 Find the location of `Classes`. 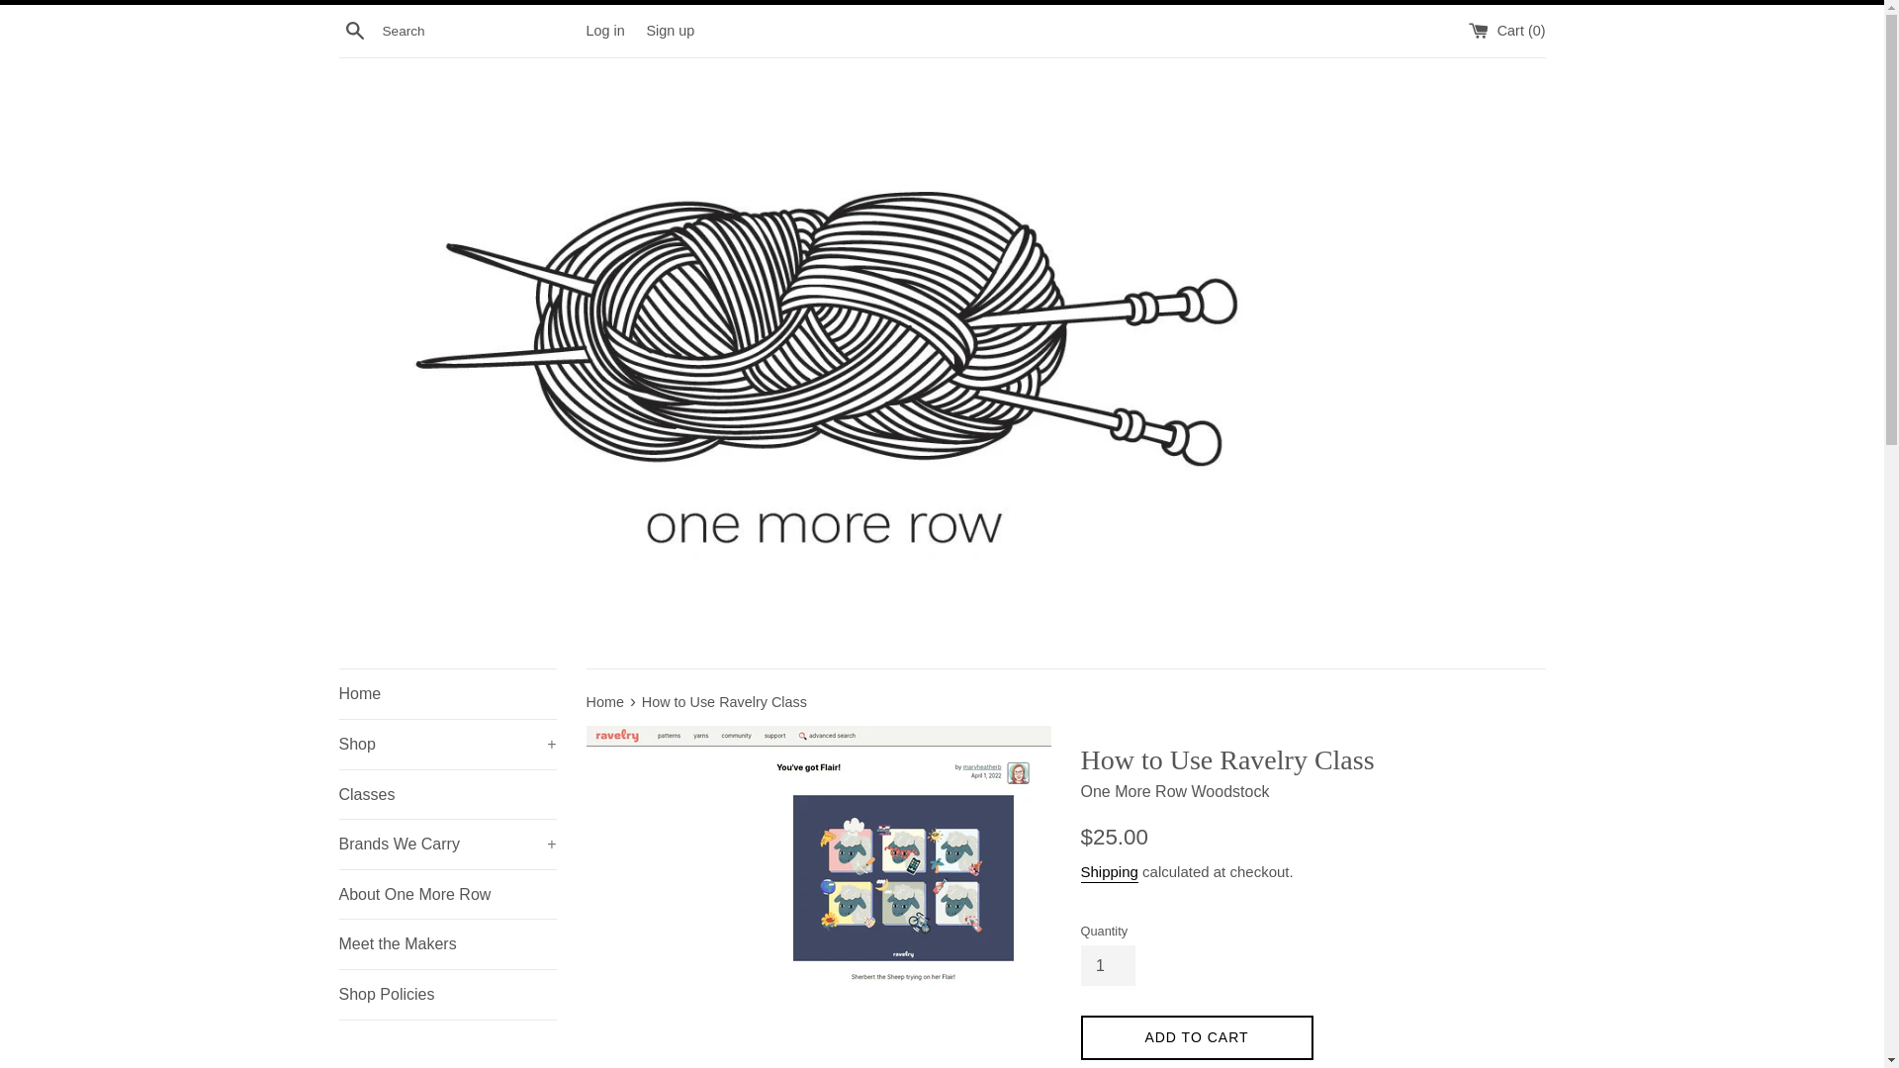

Classes is located at coordinates (447, 795).